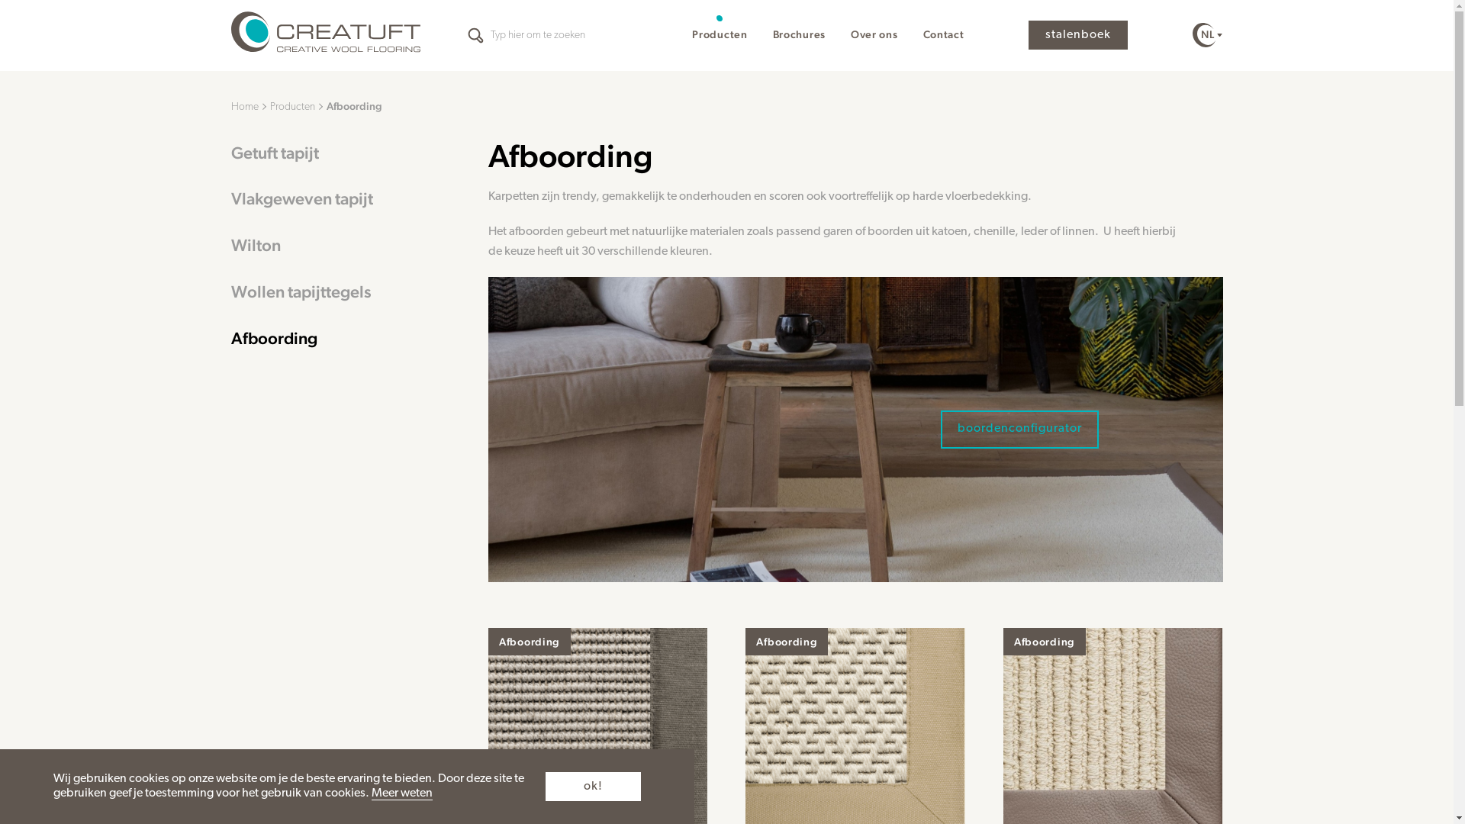 The image size is (1465, 824). I want to click on Over ons, so click(874, 34).